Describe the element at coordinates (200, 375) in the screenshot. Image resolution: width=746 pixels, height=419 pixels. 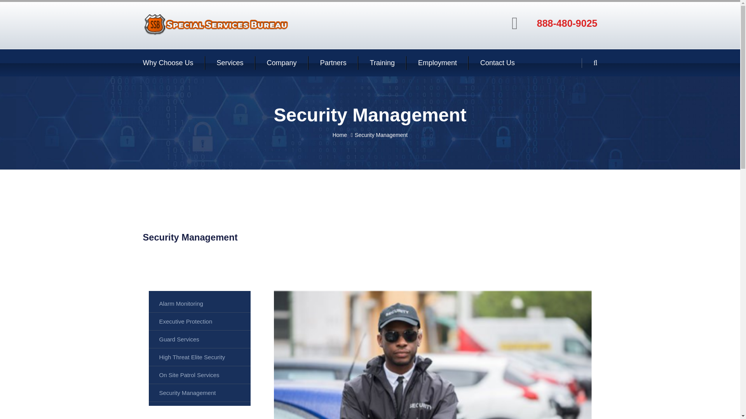
I see `On Site Patrol Services` at that location.